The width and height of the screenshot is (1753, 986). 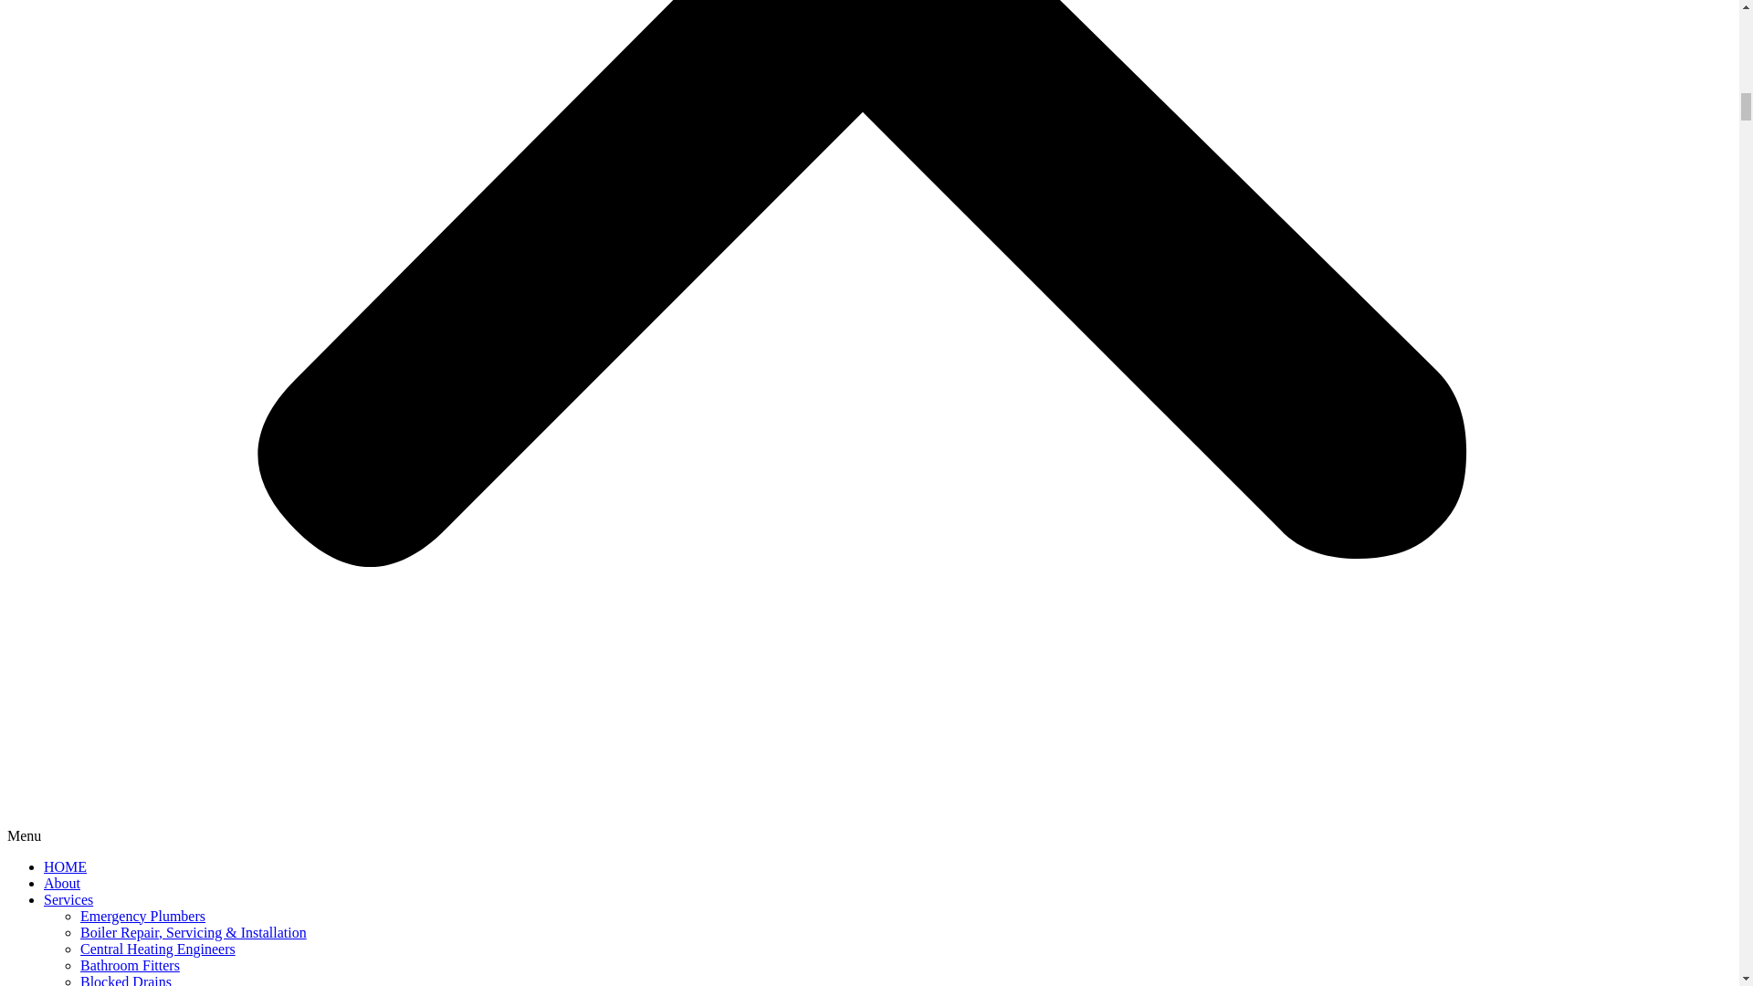 I want to click on Bathroom Fitters, so click(x=130, y=964).